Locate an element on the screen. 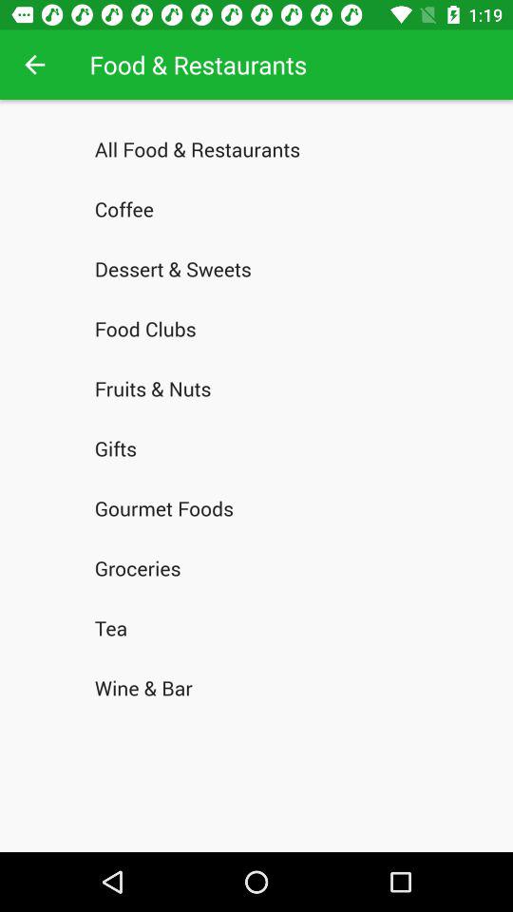 The height and width of the screenshot is (912, 513). turn on the icon next to the food & restaurants item is located at coordinates (34, 65).